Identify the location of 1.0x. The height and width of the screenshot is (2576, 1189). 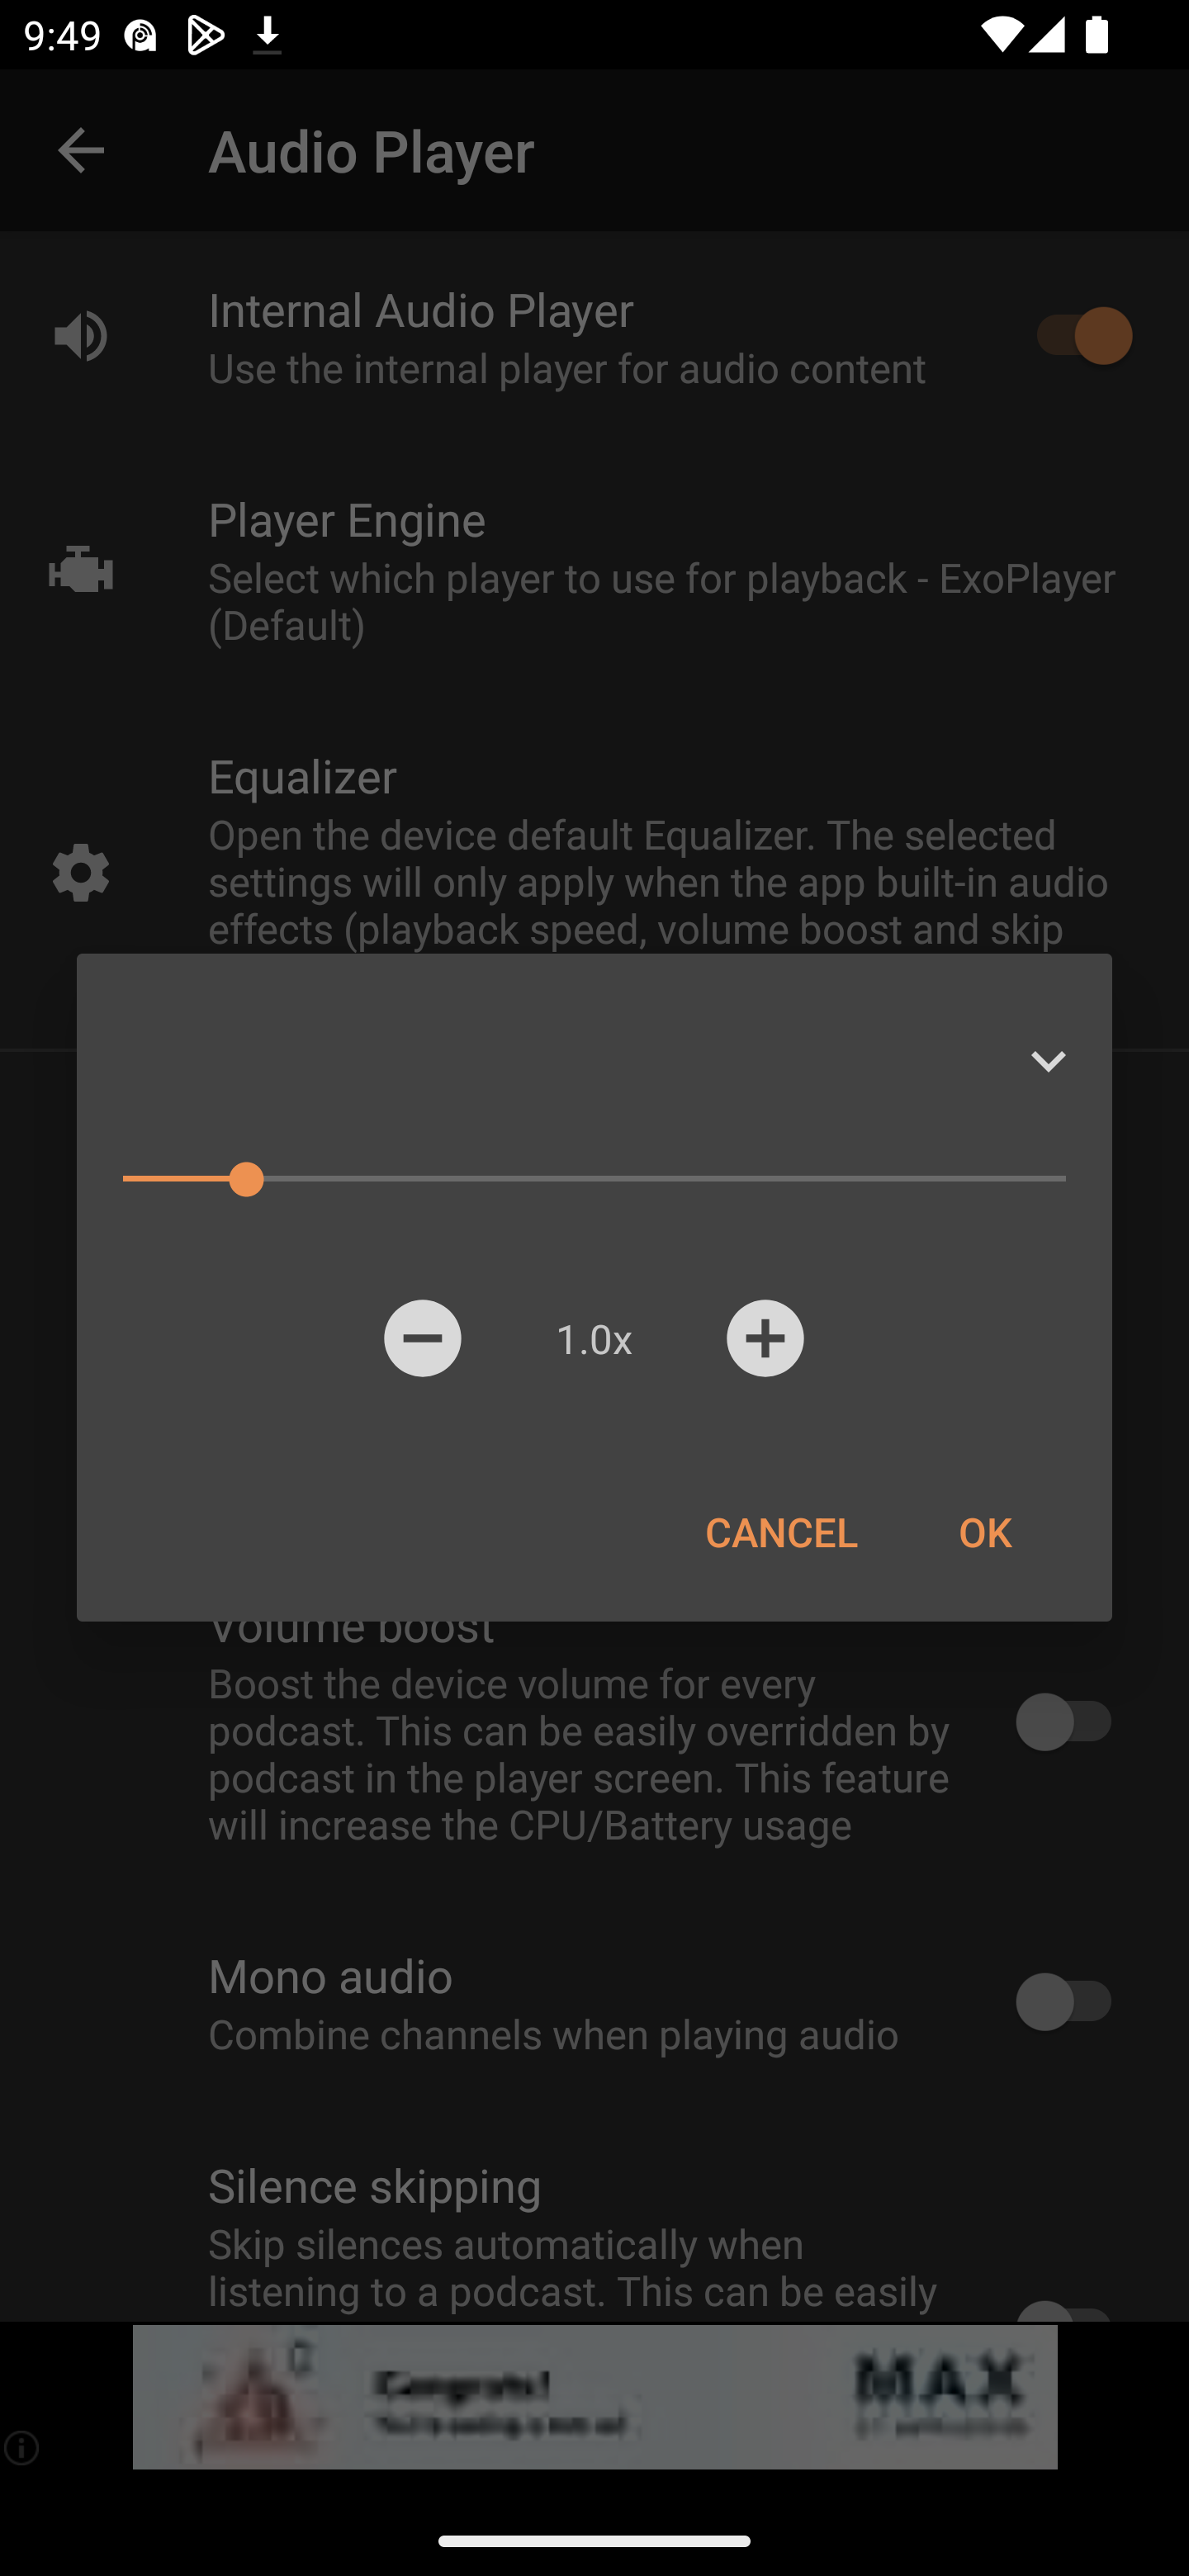
(594, 1338).